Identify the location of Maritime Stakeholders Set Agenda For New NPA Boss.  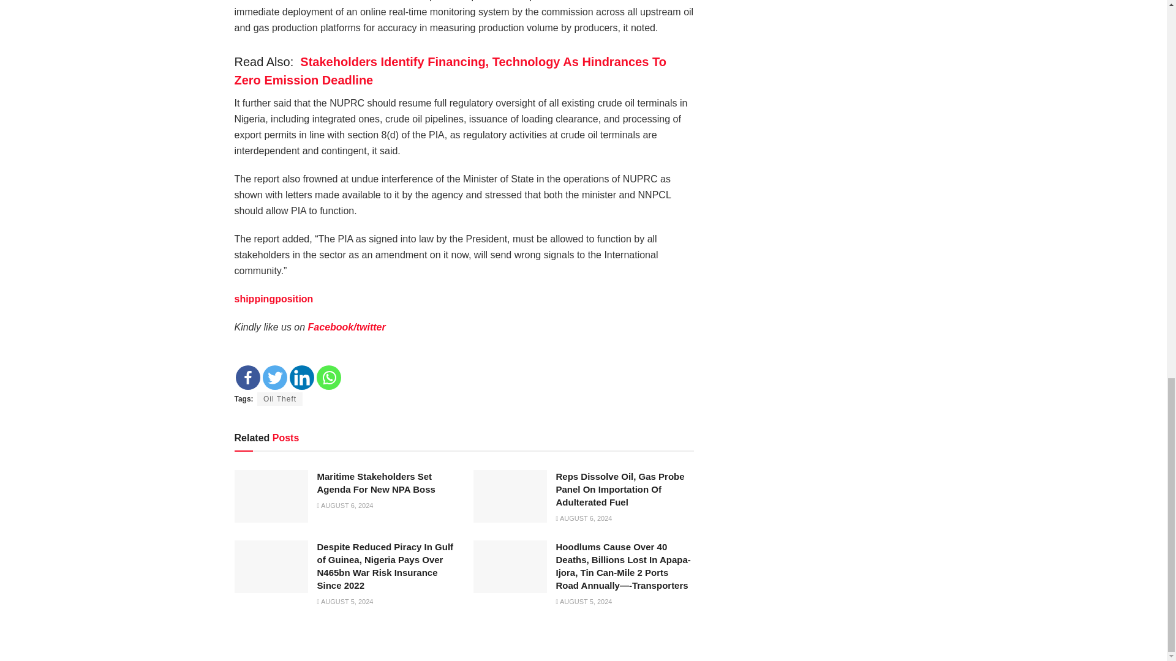
(376, 482).